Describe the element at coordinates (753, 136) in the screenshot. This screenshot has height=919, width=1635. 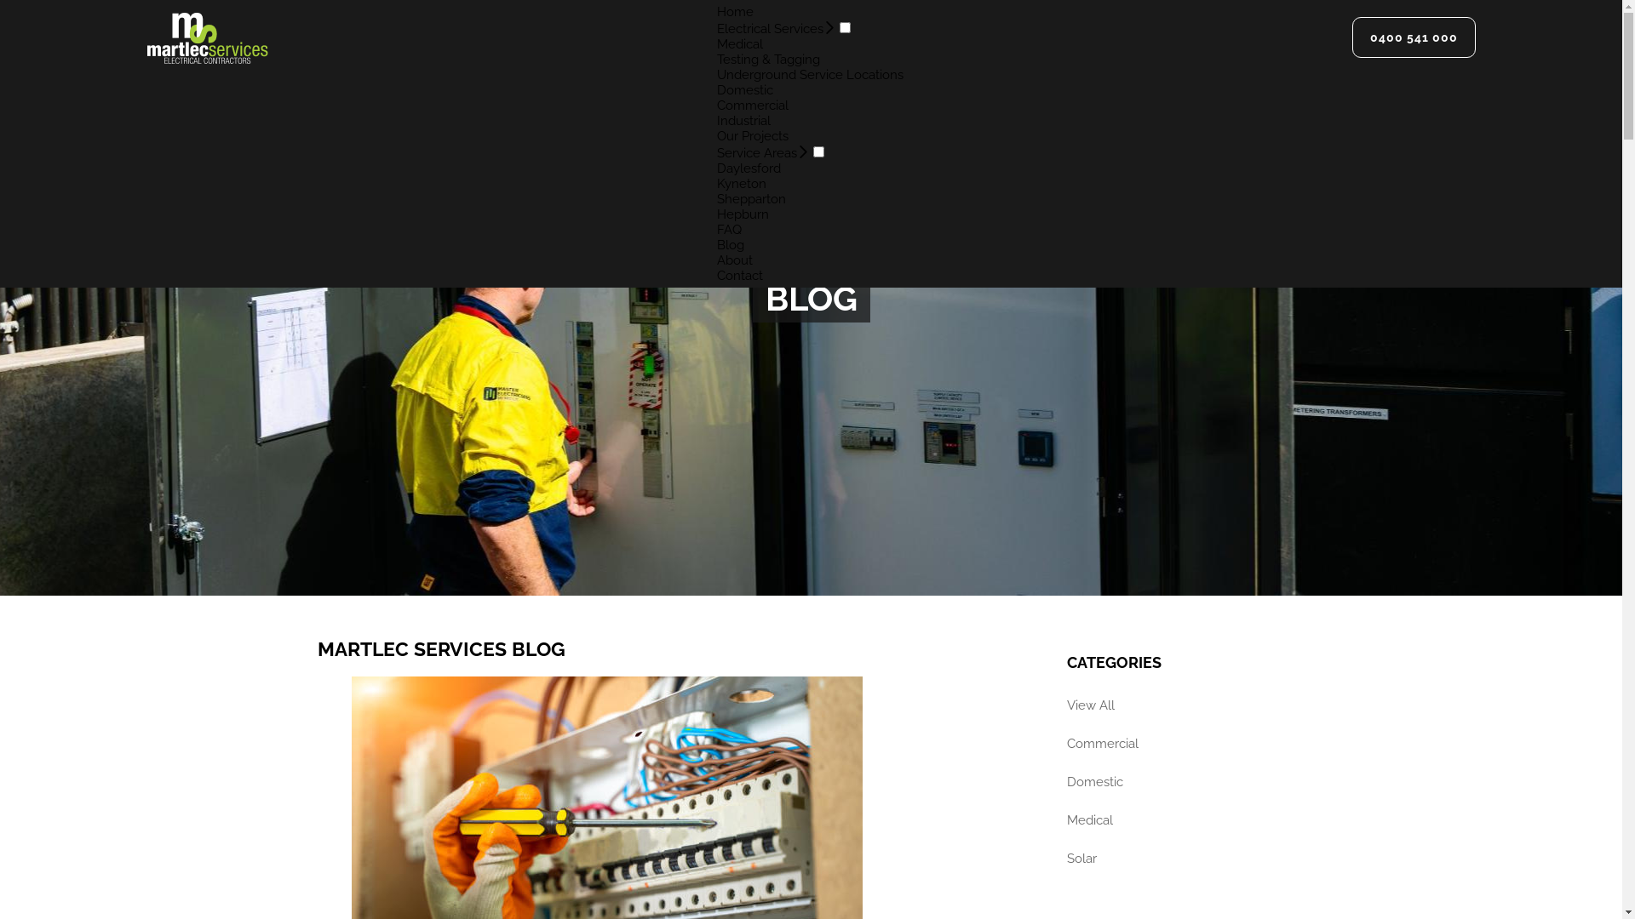
I see `Our Projects` at that location.